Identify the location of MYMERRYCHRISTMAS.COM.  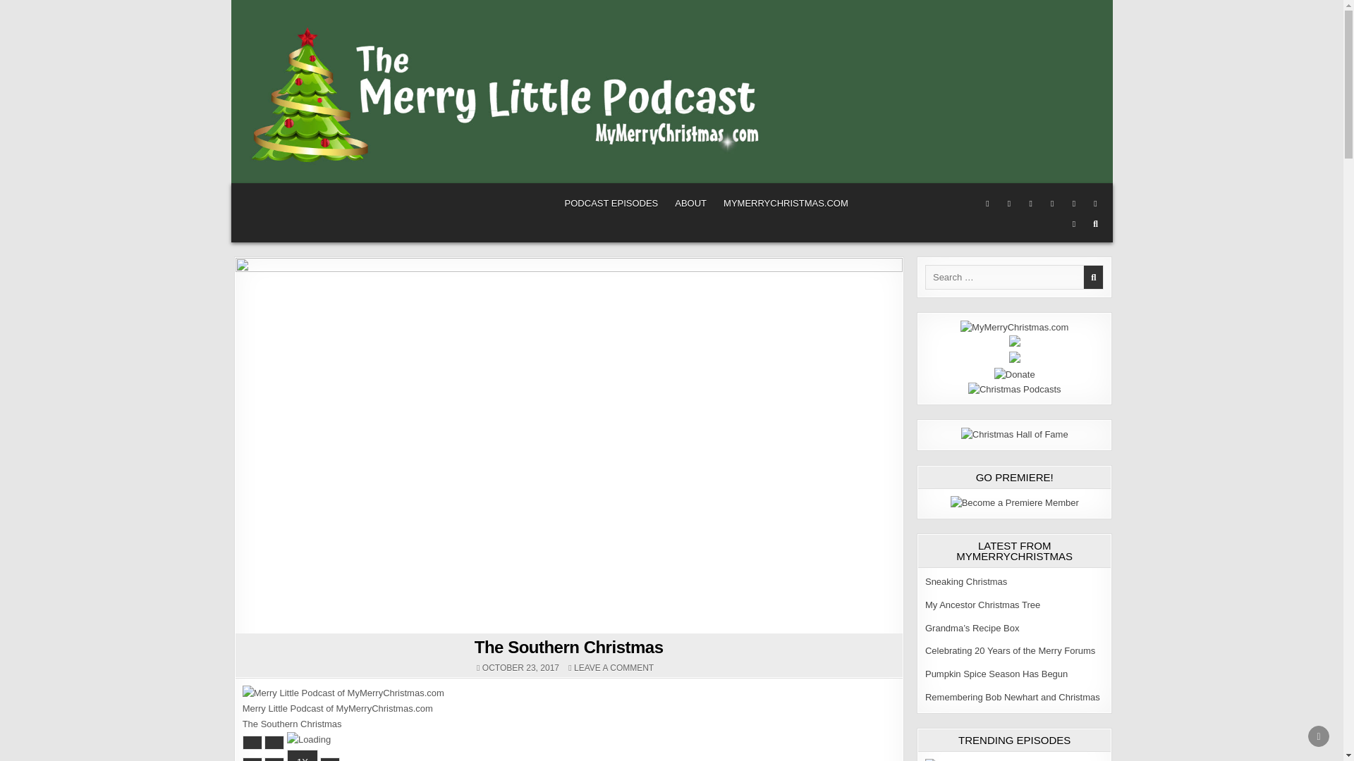
(303, 755).